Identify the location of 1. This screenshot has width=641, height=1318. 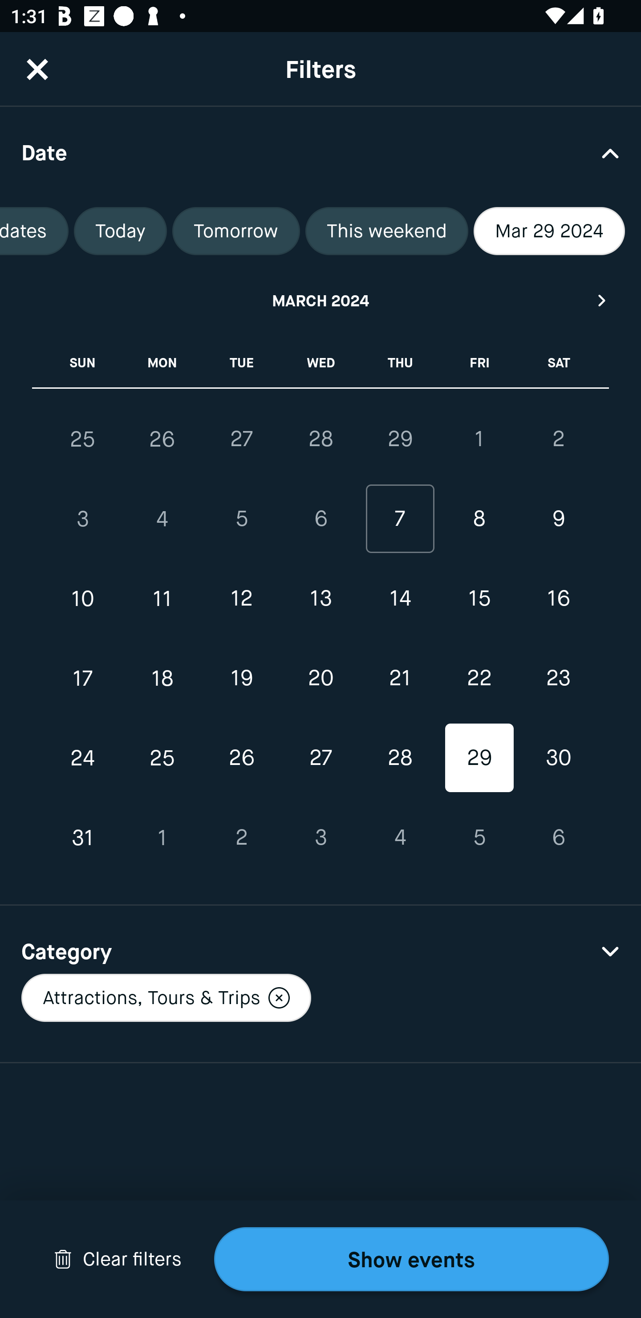
(162, 837).